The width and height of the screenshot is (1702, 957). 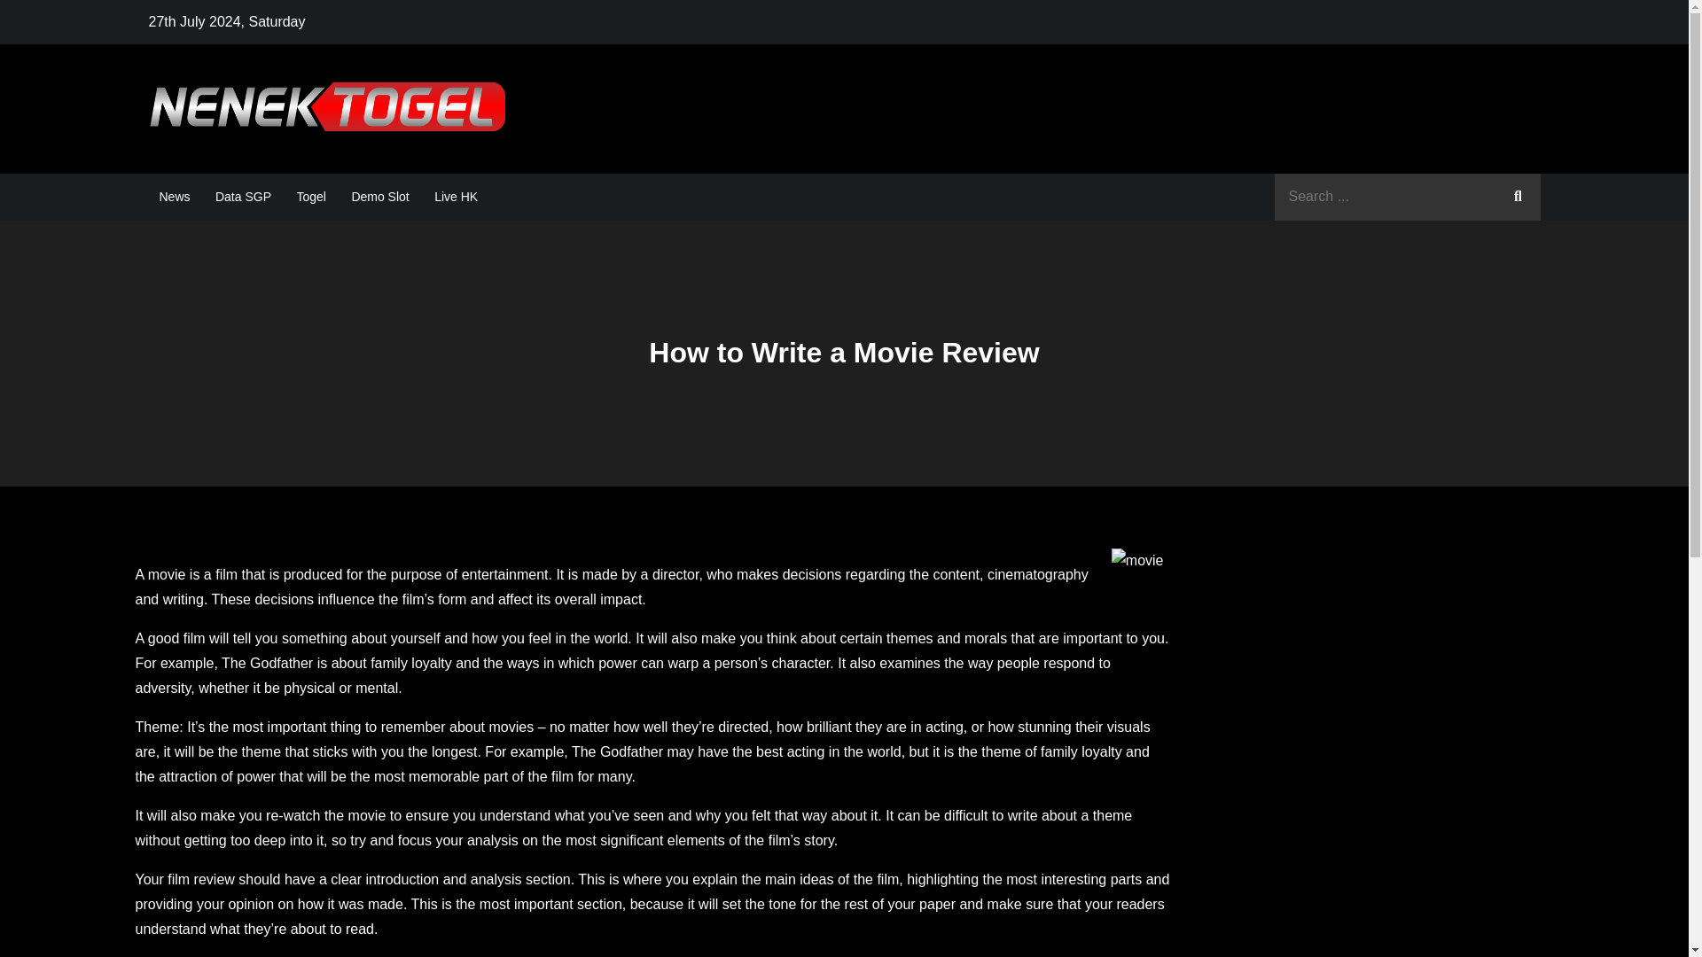 What do you see at coordinates (886, 126) in the screenshot?
I see `Pragmatic, Pragmatic Play, Agen Slot Pragmatic 2021` at bounding box center [886, 126].